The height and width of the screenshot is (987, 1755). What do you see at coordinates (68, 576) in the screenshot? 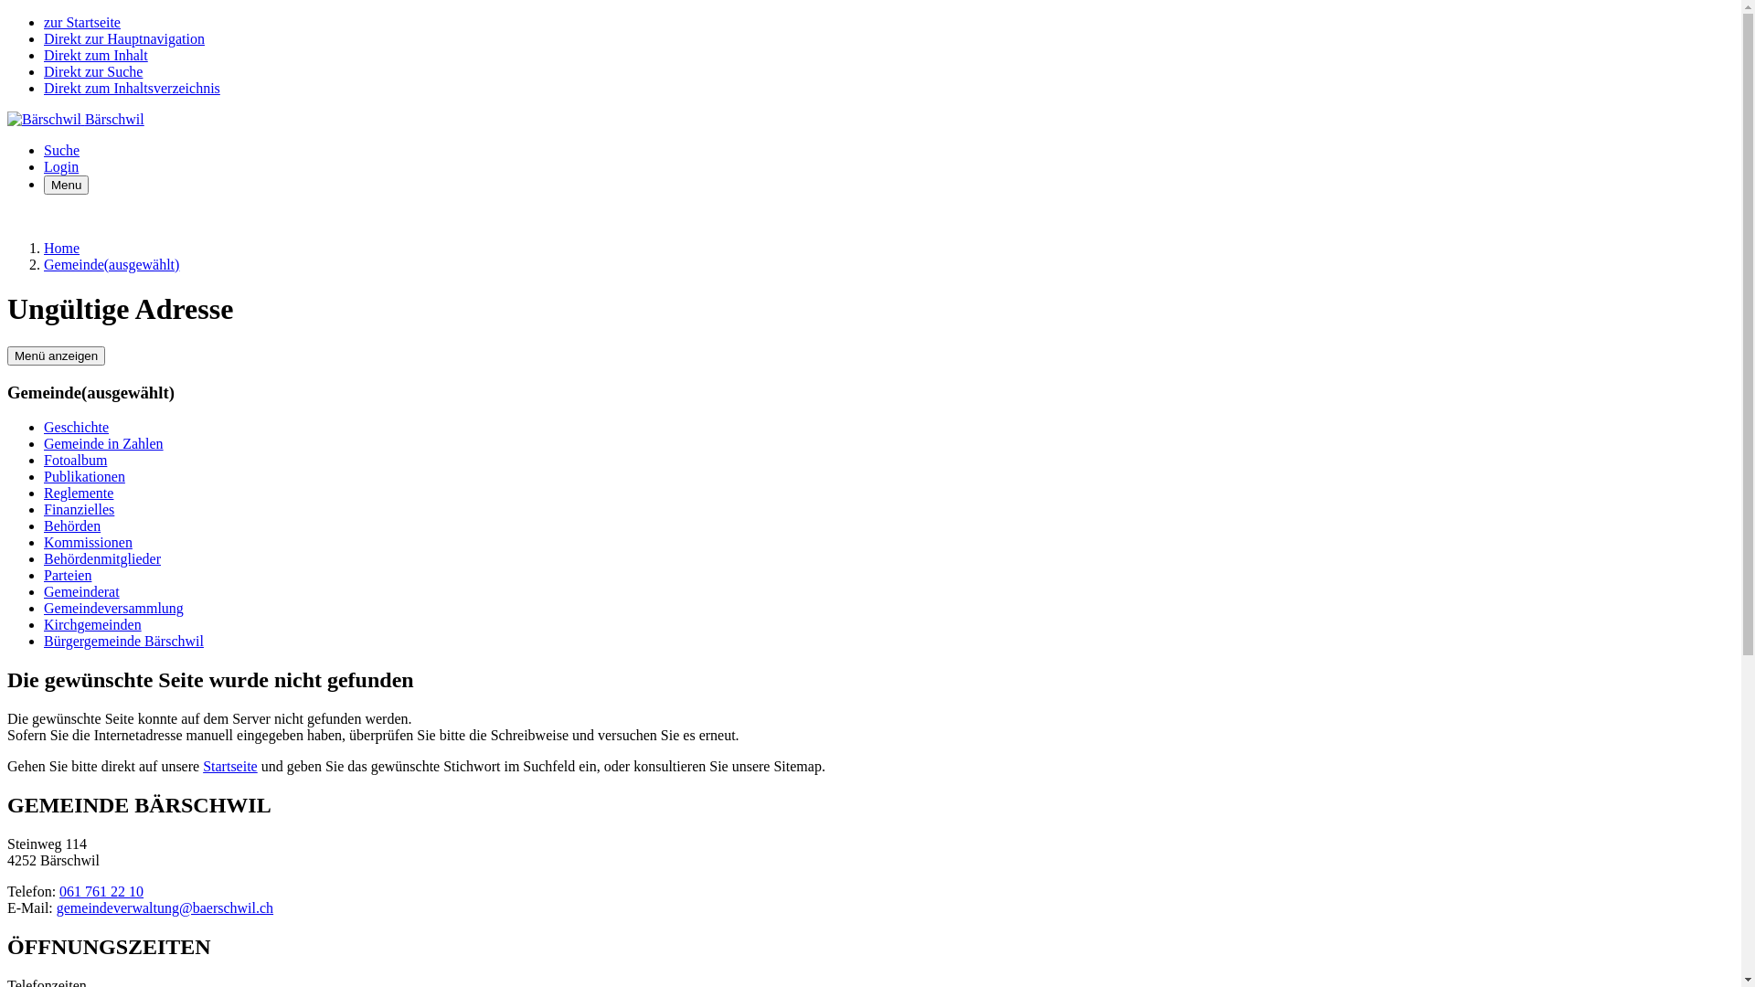
I see `Parteien` at bounding box center [68, 576].